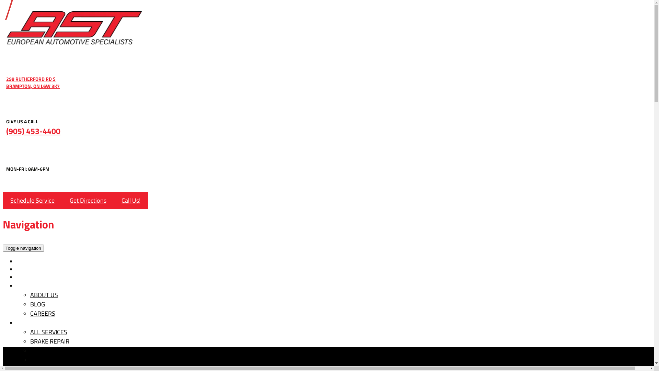  I want to click on Call Us!, so click(131, 201).